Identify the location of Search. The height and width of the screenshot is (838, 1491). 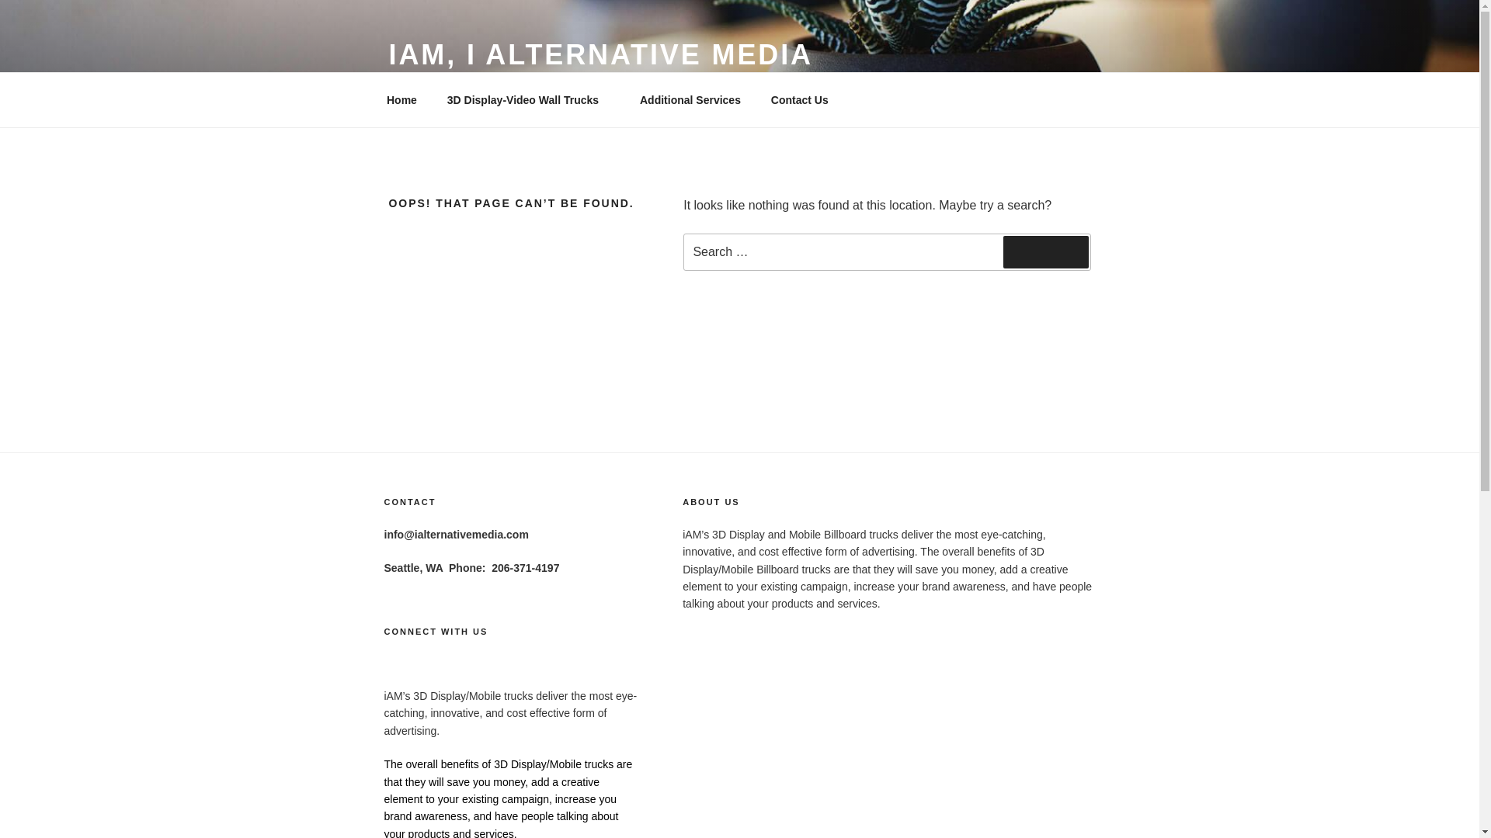
(1045, 251).